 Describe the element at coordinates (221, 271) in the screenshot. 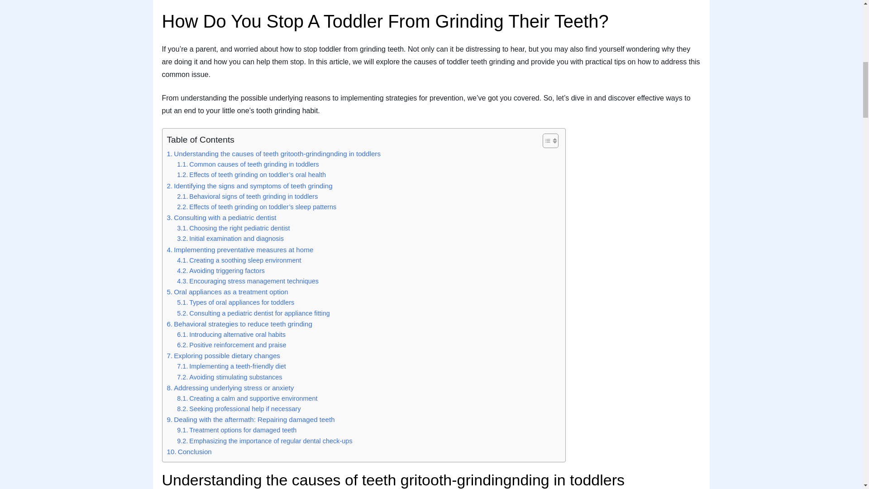

I see `Avoiding triggering factors` at that location.